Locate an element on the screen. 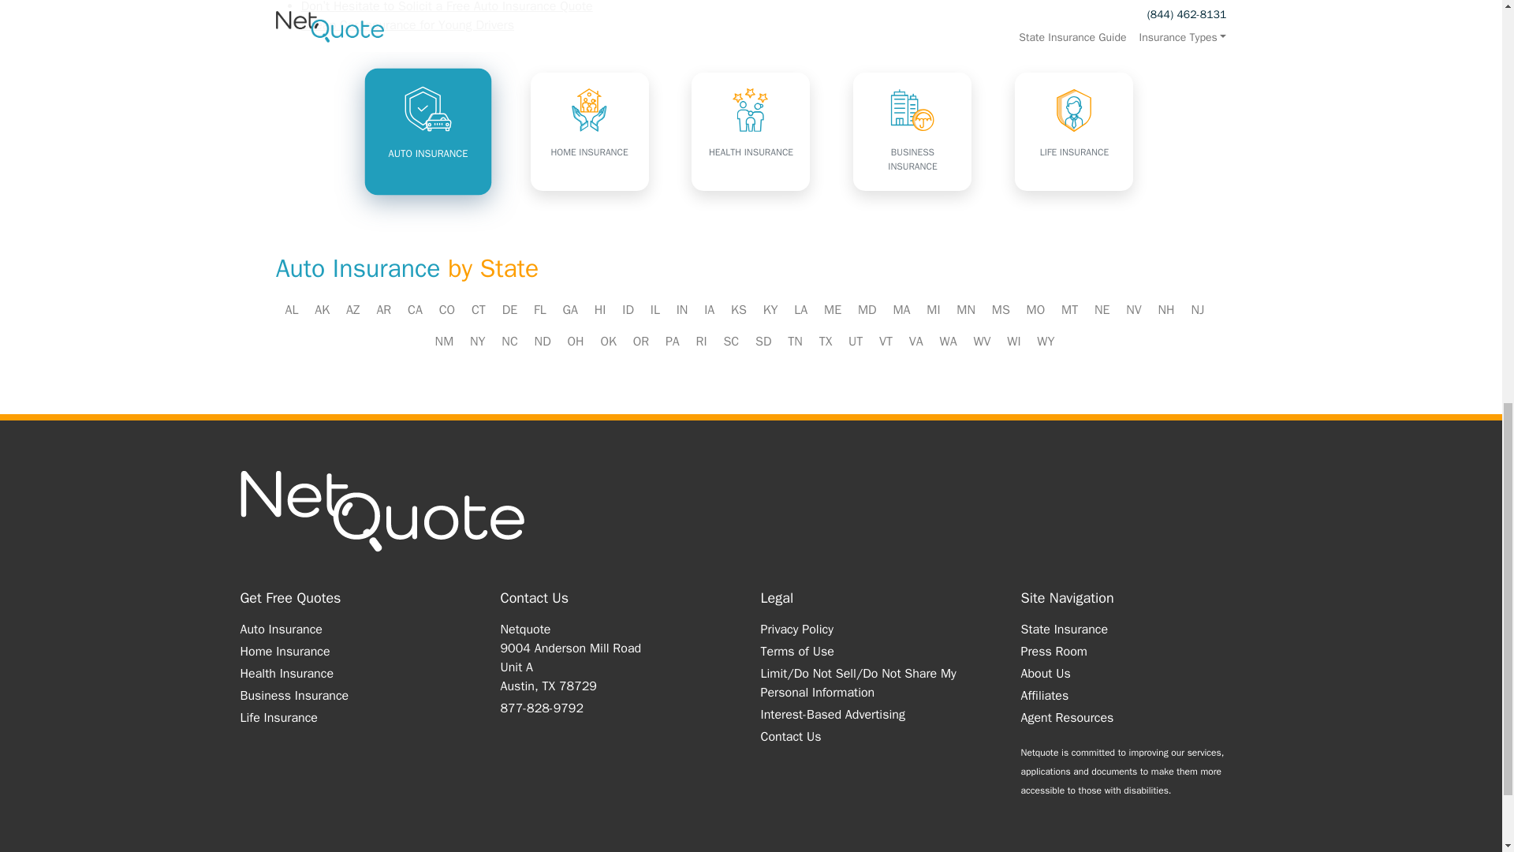 This screenshot has width=1514, height=852. AZ is located at coordinates (353, 309).